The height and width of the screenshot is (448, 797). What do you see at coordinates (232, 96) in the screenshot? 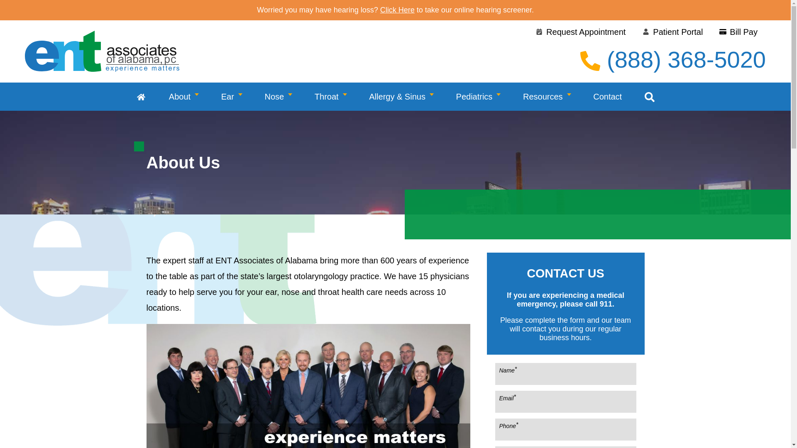
I see `Ear` at bounding box center [232, 96].